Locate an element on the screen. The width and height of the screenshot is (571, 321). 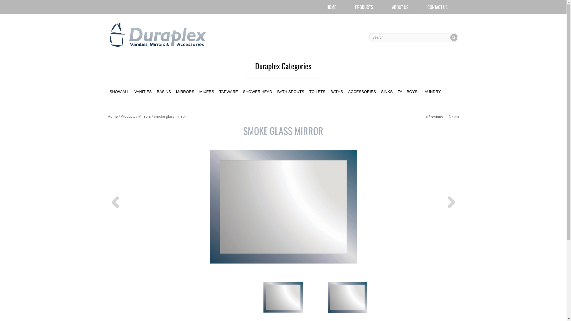
MIRRORS is located at coordinates (185, 92).